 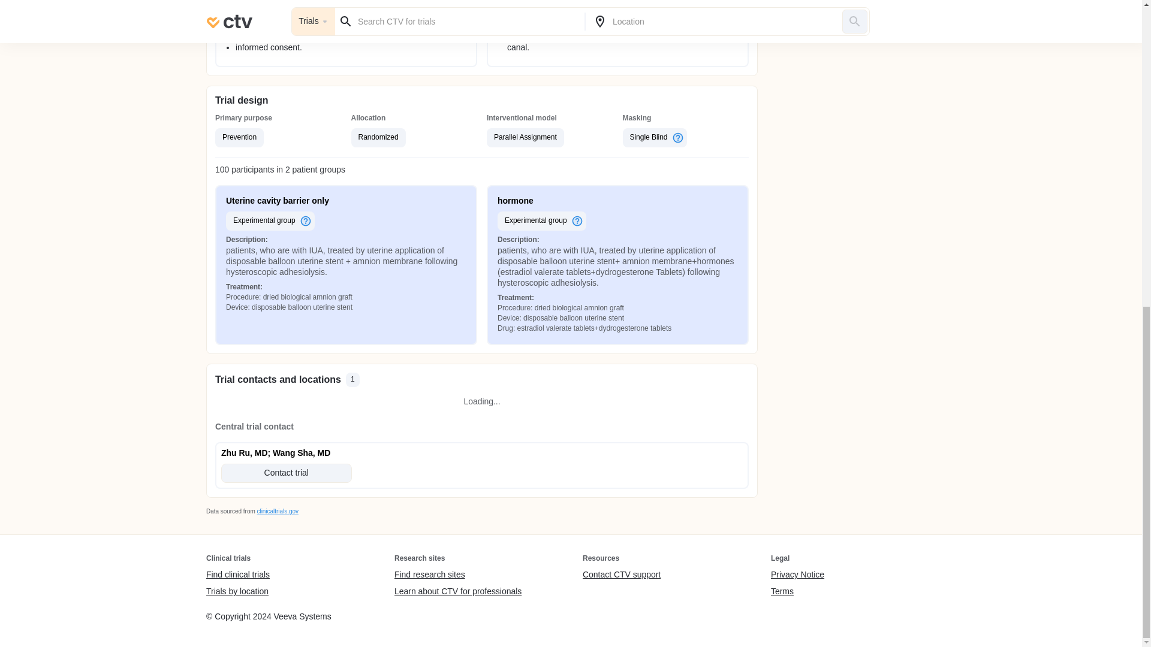 I want to click on Find clinical trials, so click(x=237, y=575).